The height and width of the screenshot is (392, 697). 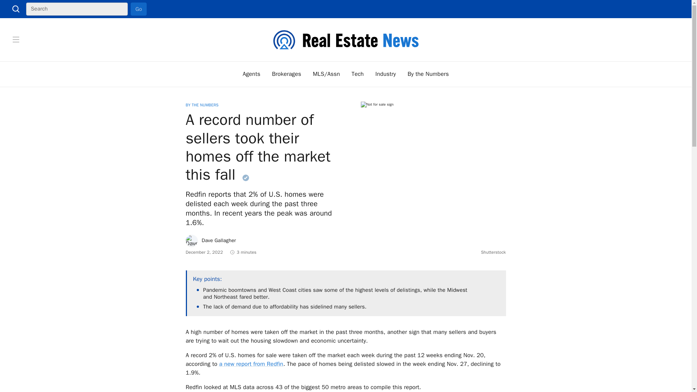 I want to click on Industry, so click(x=386, y=74).